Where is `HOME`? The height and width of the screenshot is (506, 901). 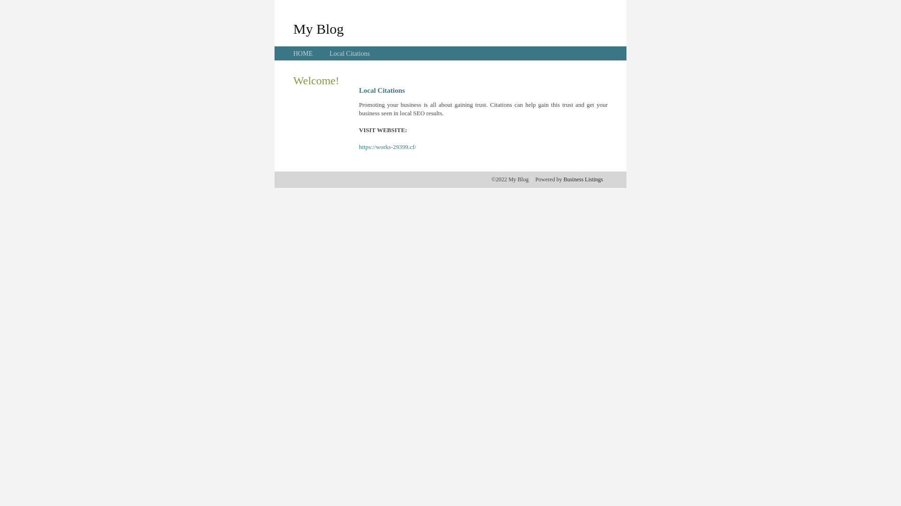 HOME is located at coordinates (303, 53).